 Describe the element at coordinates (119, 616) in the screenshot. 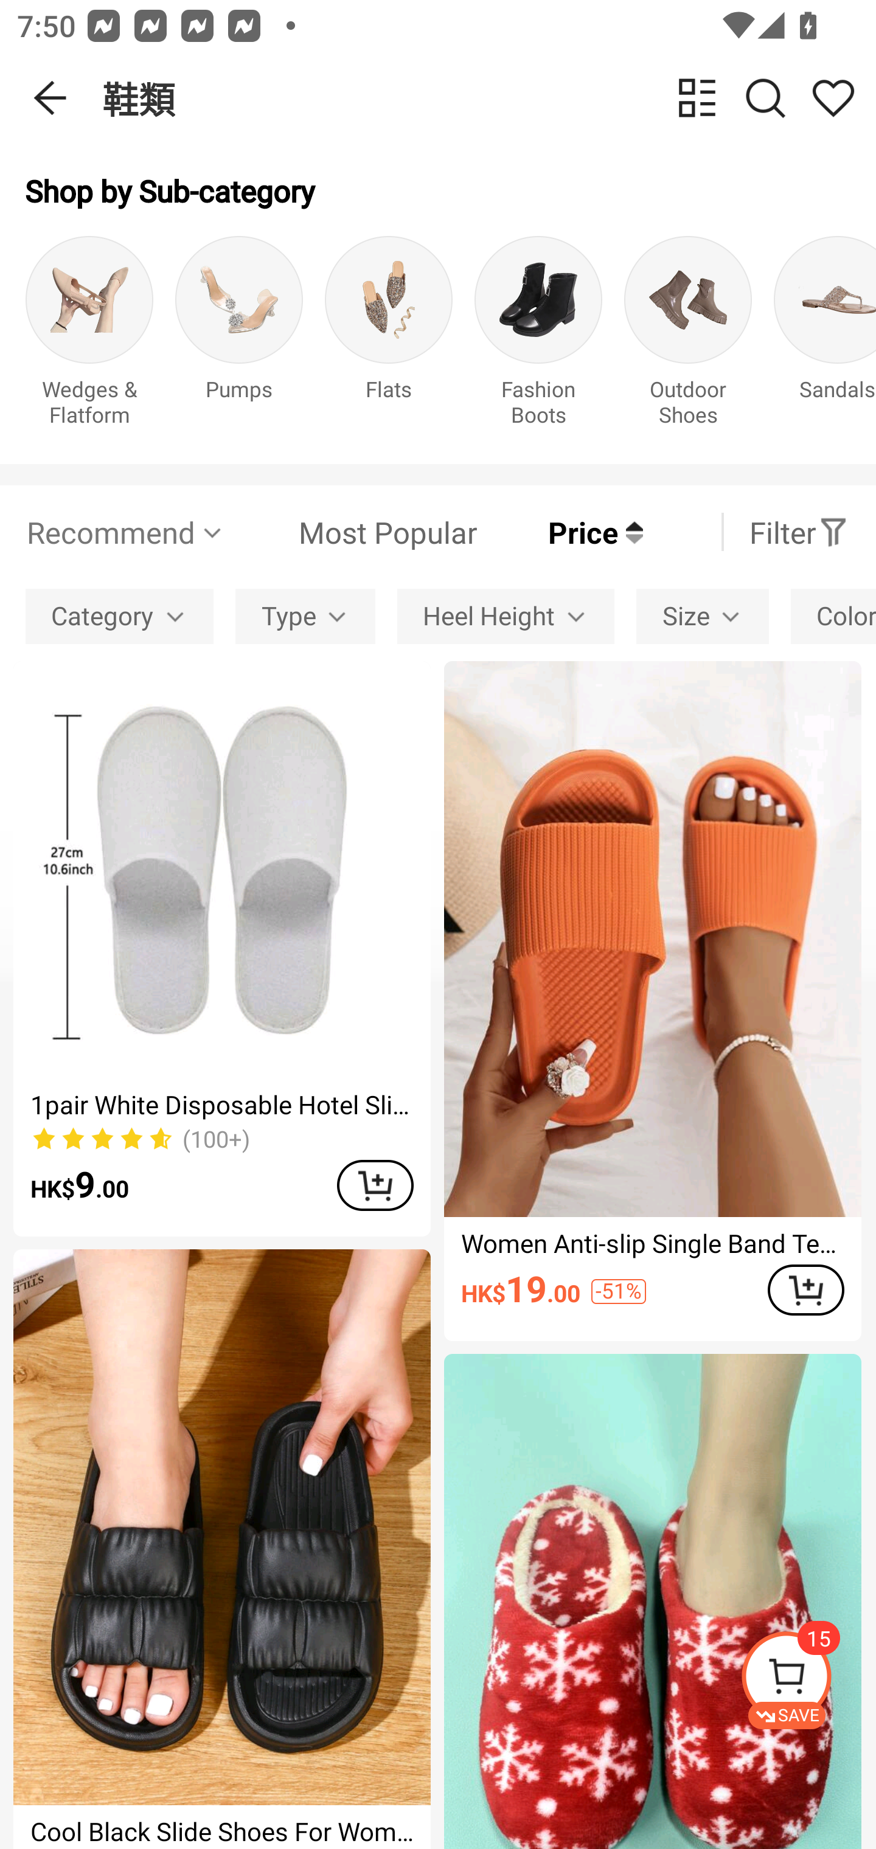

I see `Category` at that location.